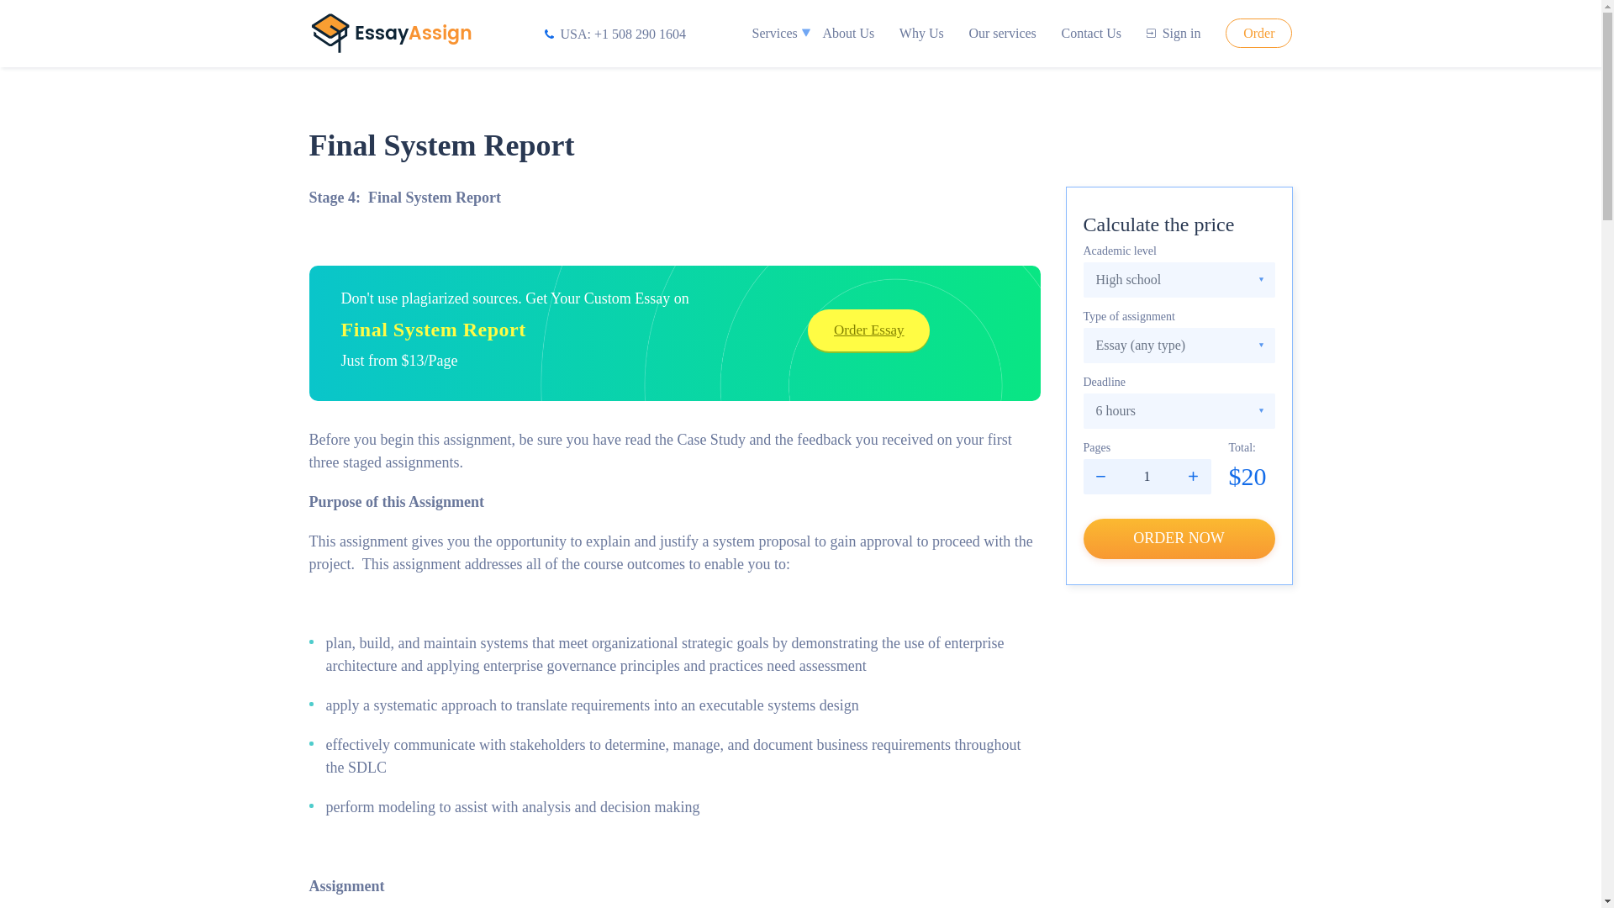  I want to click on Why Us, so click(921, 33).